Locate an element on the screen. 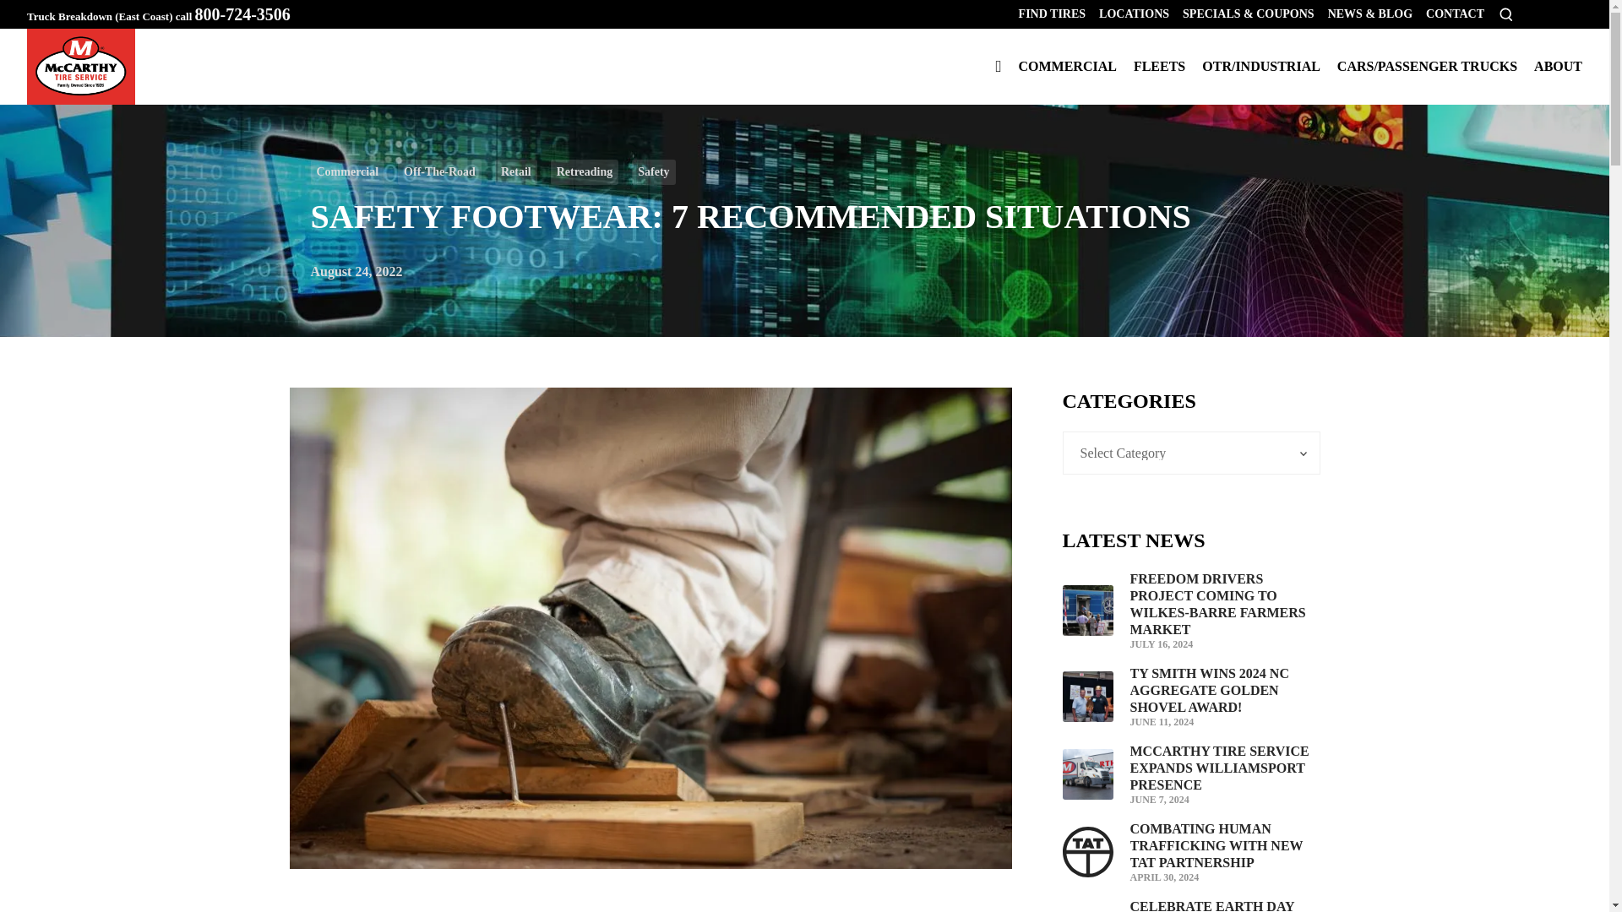 The image size is (1622, 912). Ty Smith Wins 2024 NC Aggregate Golden Shovel Award! is located at coordinates (1225, 691).